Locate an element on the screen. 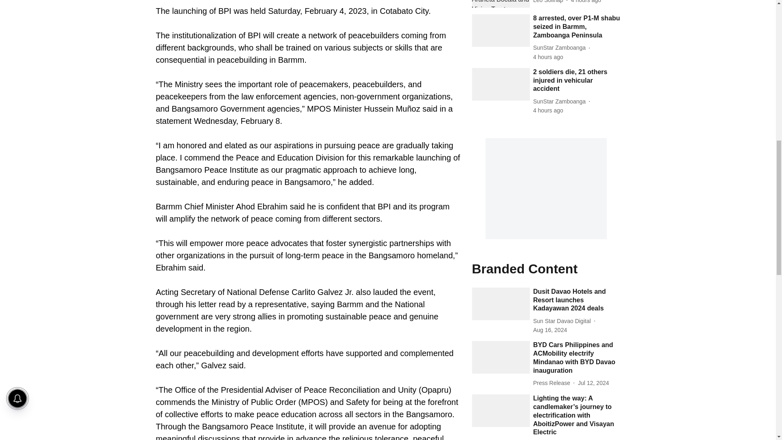 Image resolution: width=782 pixels, height=440 pixels. 2024-08-17 18:38 is located at coordinates (586, 2).